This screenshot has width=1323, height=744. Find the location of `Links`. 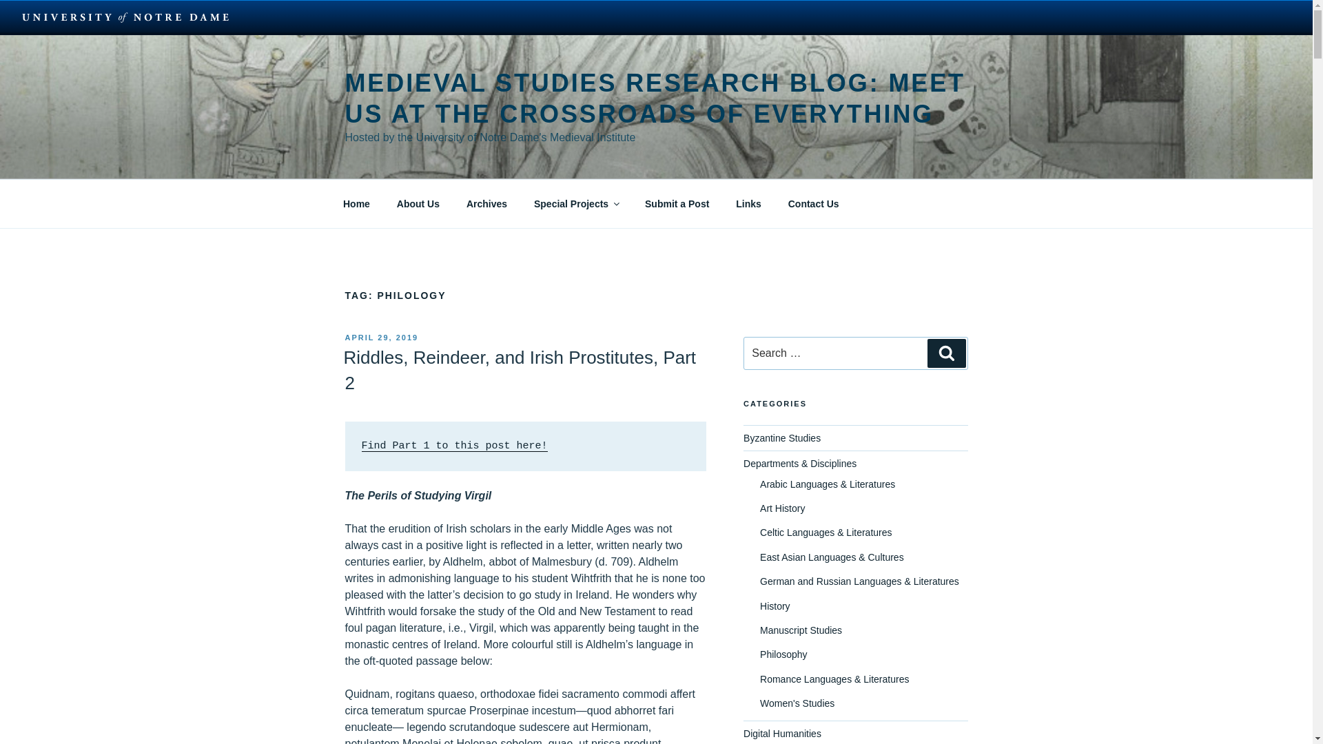

Links is located at coordinates (748, 204).